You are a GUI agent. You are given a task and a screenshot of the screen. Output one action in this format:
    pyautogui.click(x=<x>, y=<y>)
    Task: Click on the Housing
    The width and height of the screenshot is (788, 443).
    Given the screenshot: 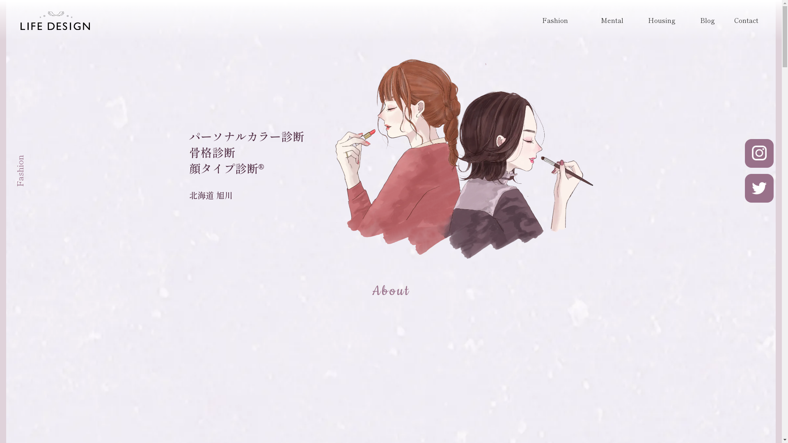 What is the action you would take?
    pyautogui.click(x=662, y=21)
    